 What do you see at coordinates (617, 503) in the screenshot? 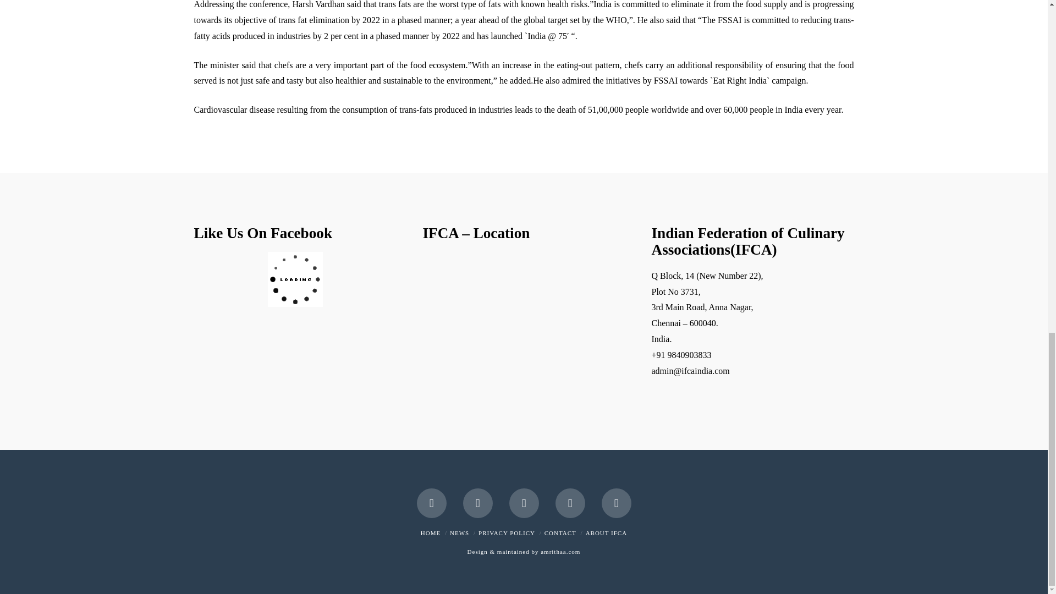
I see `Whatsapp` at bounding box center [617, 503].